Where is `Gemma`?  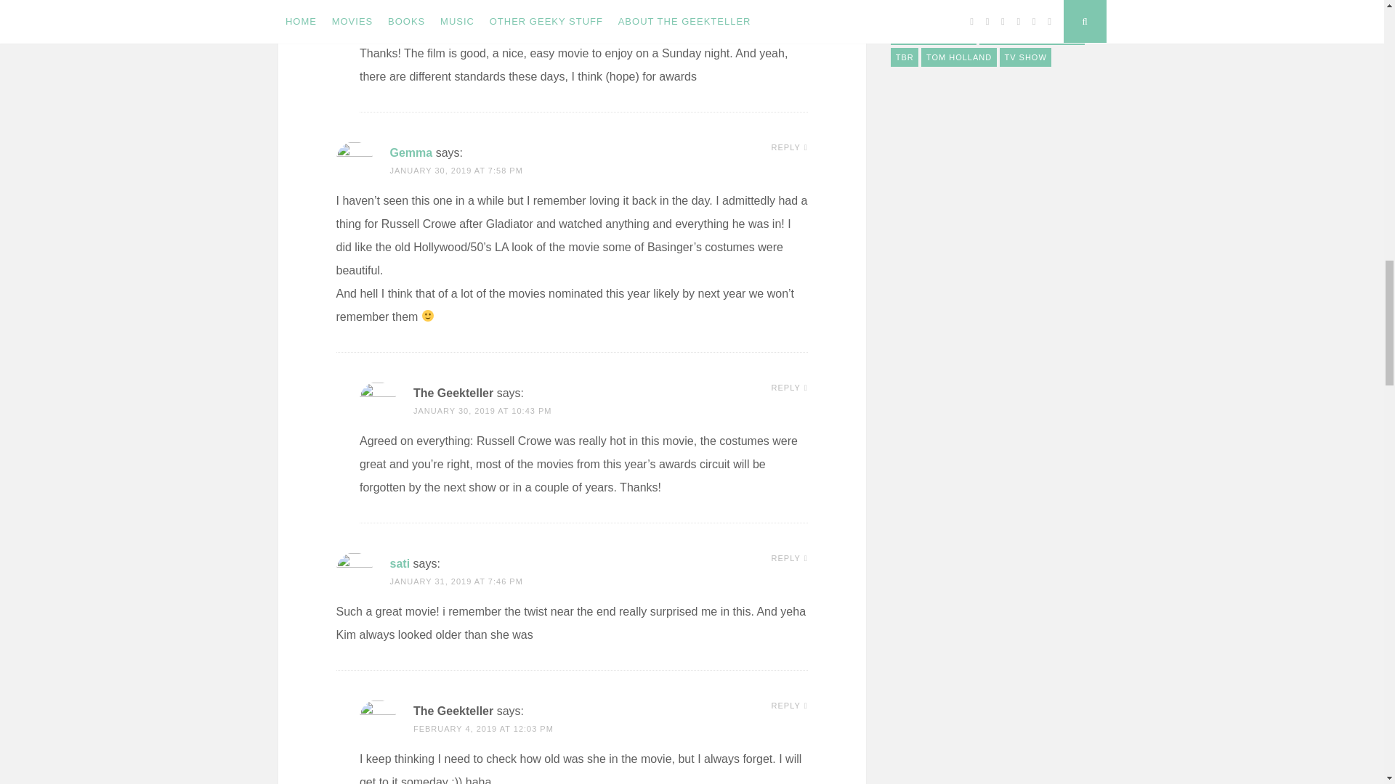 Gemma is located at coordinates (411, 152).